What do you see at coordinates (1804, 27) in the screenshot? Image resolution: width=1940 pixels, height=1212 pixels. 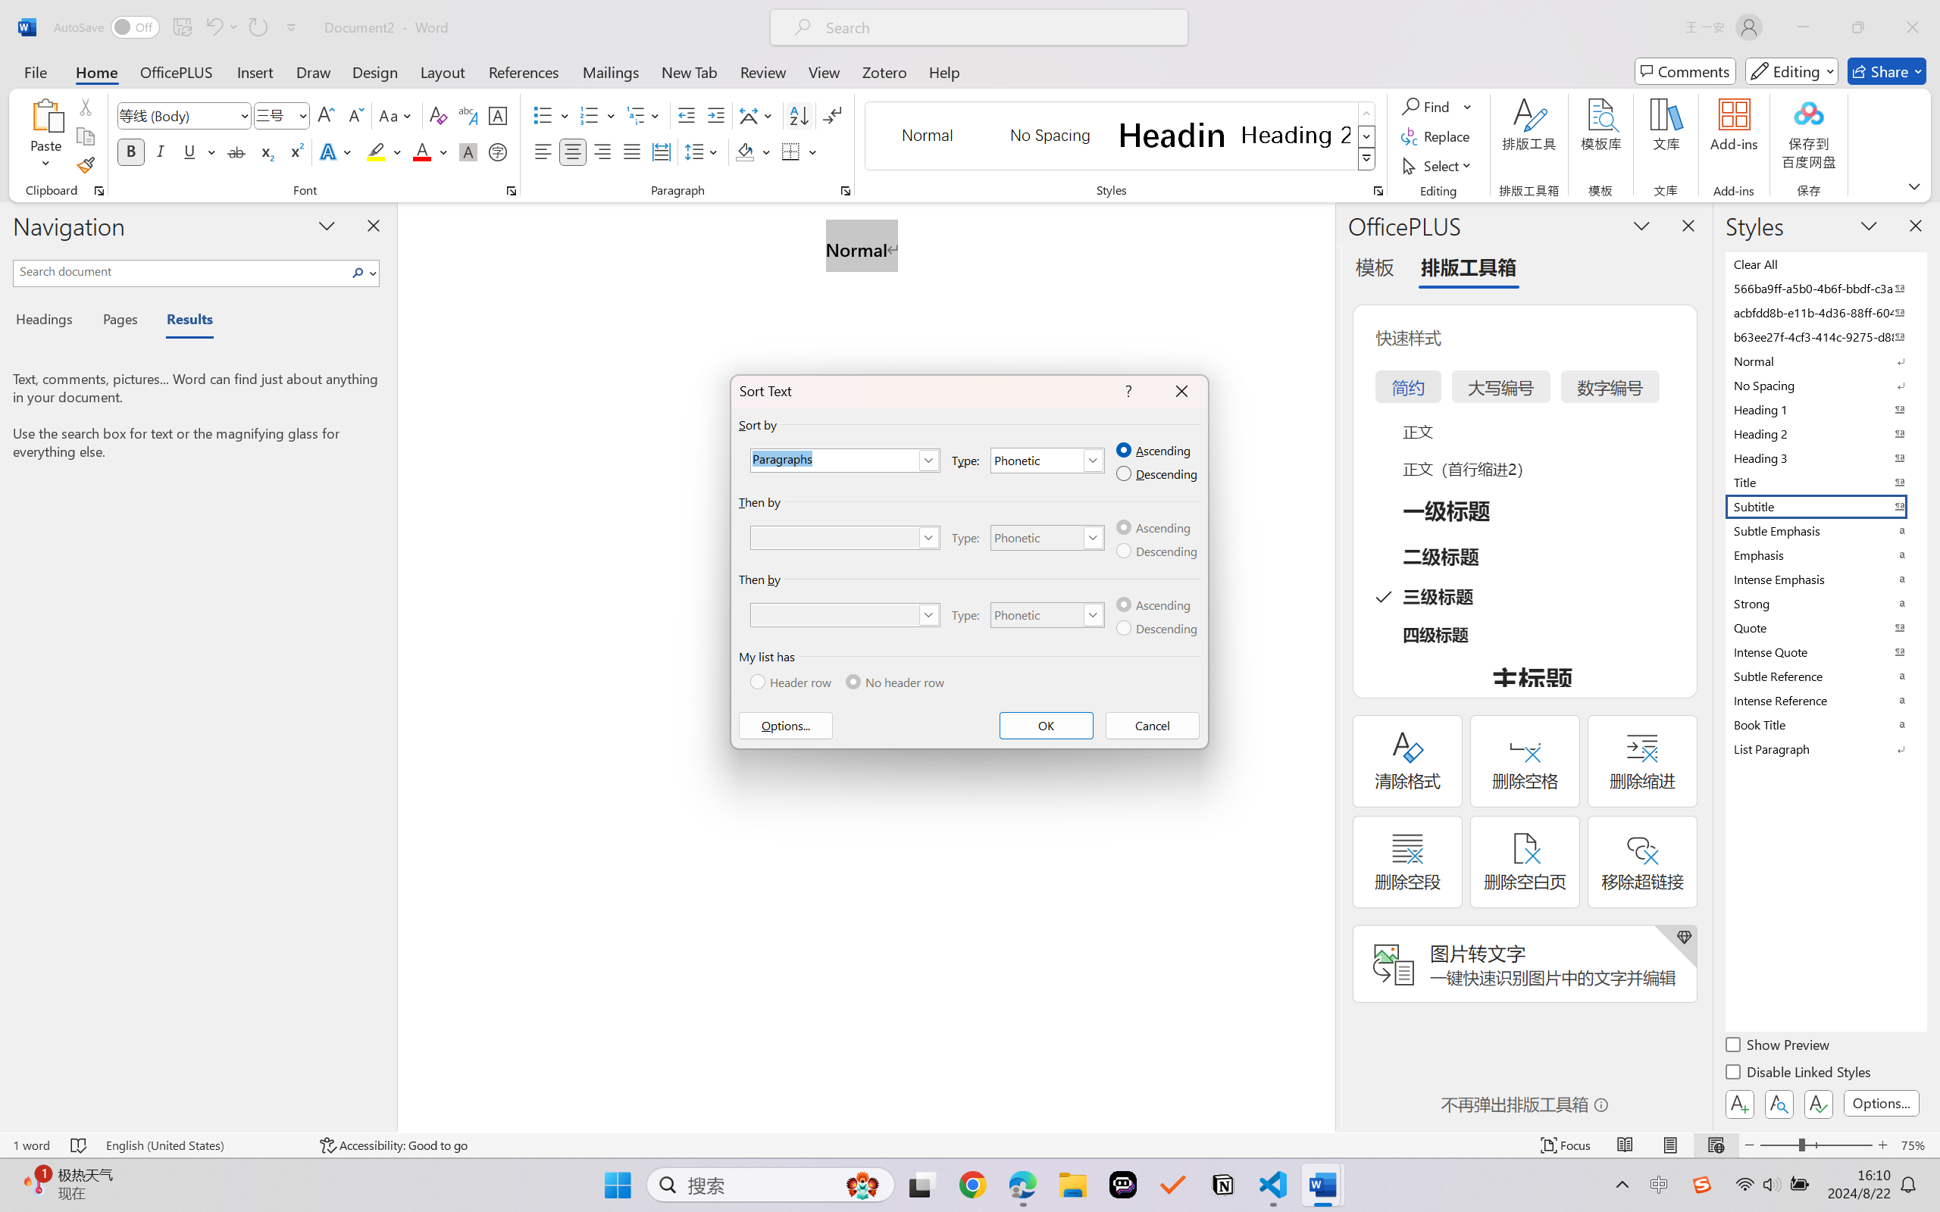 I see `Minimize` at bounding box center [1804, 27].